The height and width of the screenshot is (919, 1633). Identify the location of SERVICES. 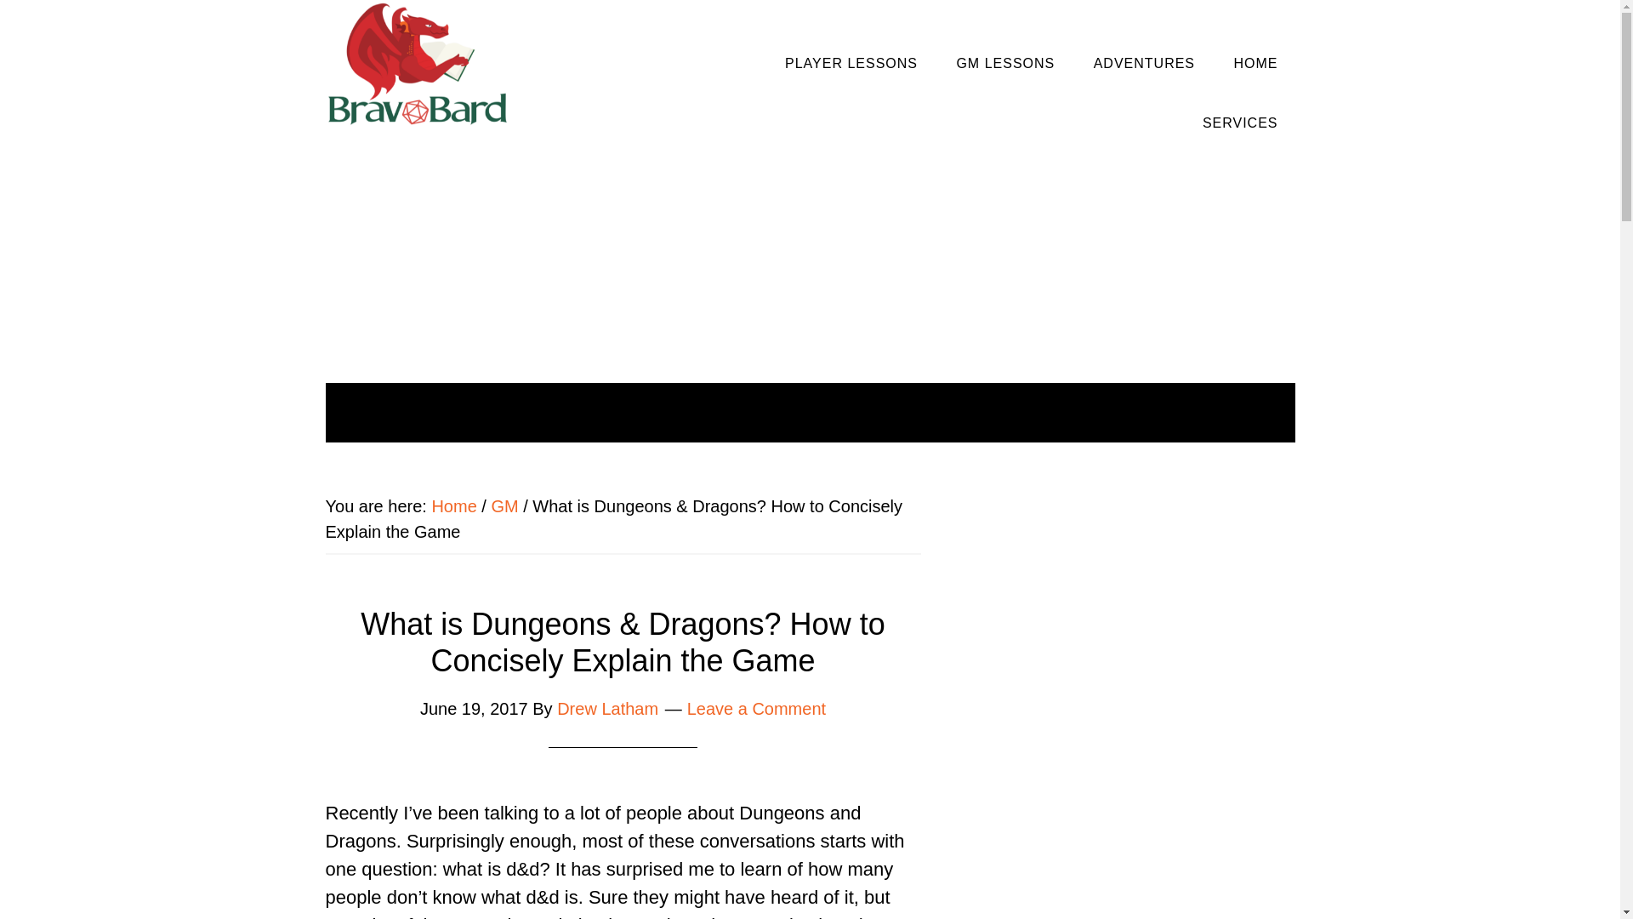
(1240, 123).